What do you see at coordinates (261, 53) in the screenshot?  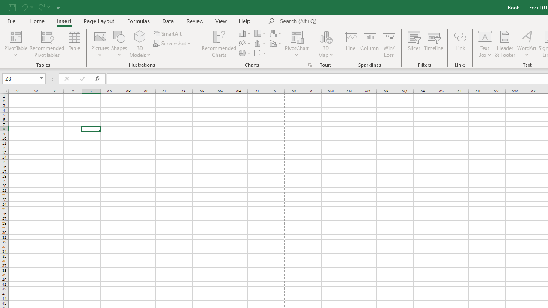 I see `Insert Scatter (X, Y) or Bubble Chart` at bounding box center [261, 53].